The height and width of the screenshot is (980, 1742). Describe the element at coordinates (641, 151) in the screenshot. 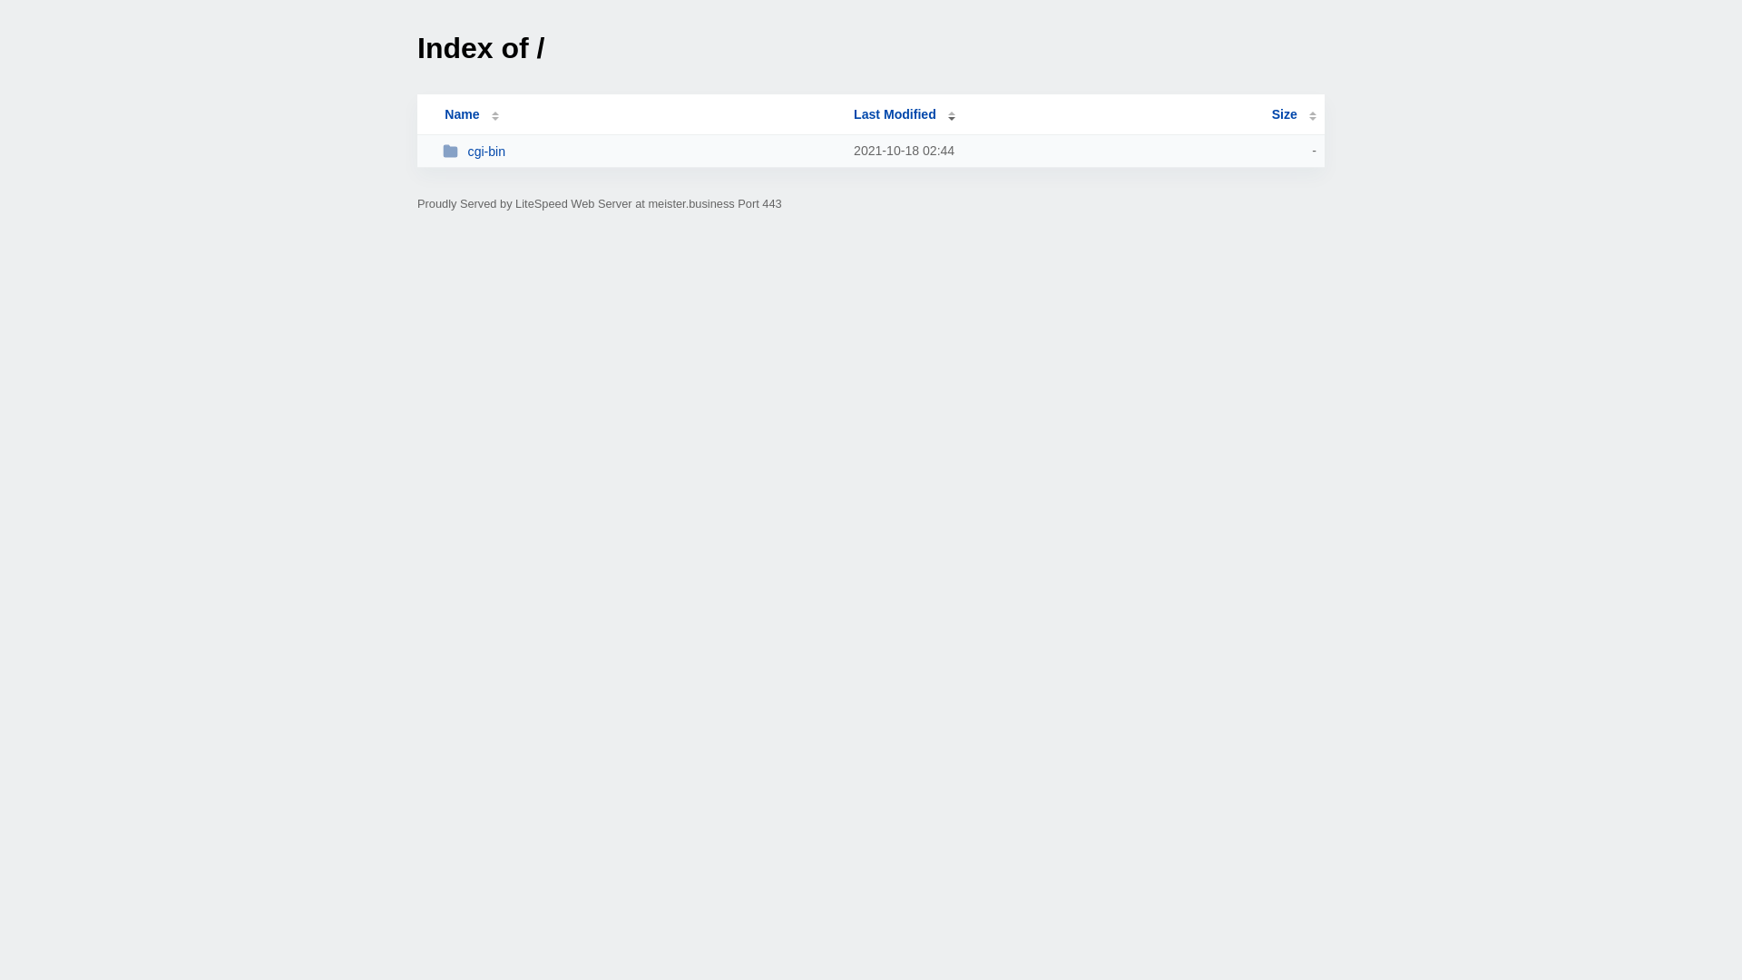

I see `cgi-bin` at that location.